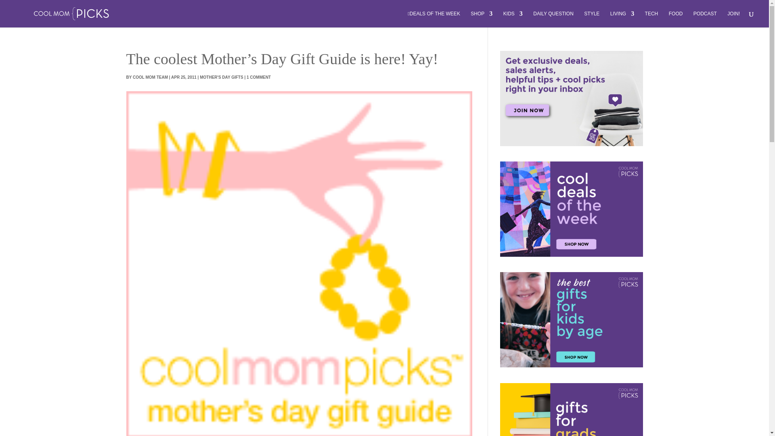 The width and height of the screenshot is (775, 436). I want to click on LIVING, so click(622, 19).